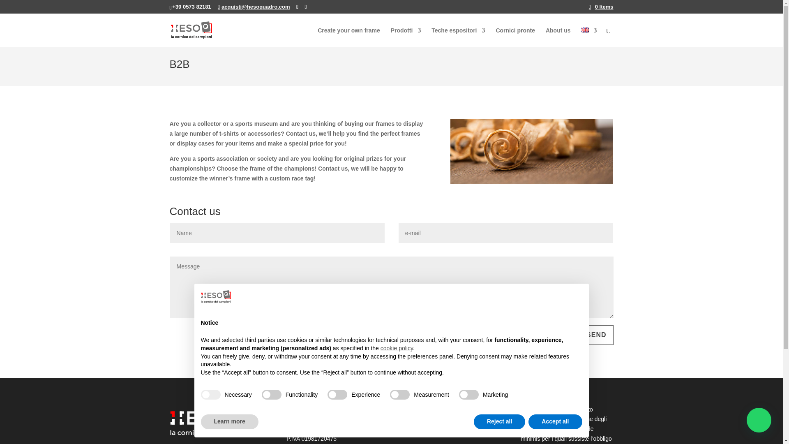 The width and height of the screenshot is (789, 444). What do you see at coordinates (337, 395) in the screenshot?
I see `false` at bounding box center [337, 395].